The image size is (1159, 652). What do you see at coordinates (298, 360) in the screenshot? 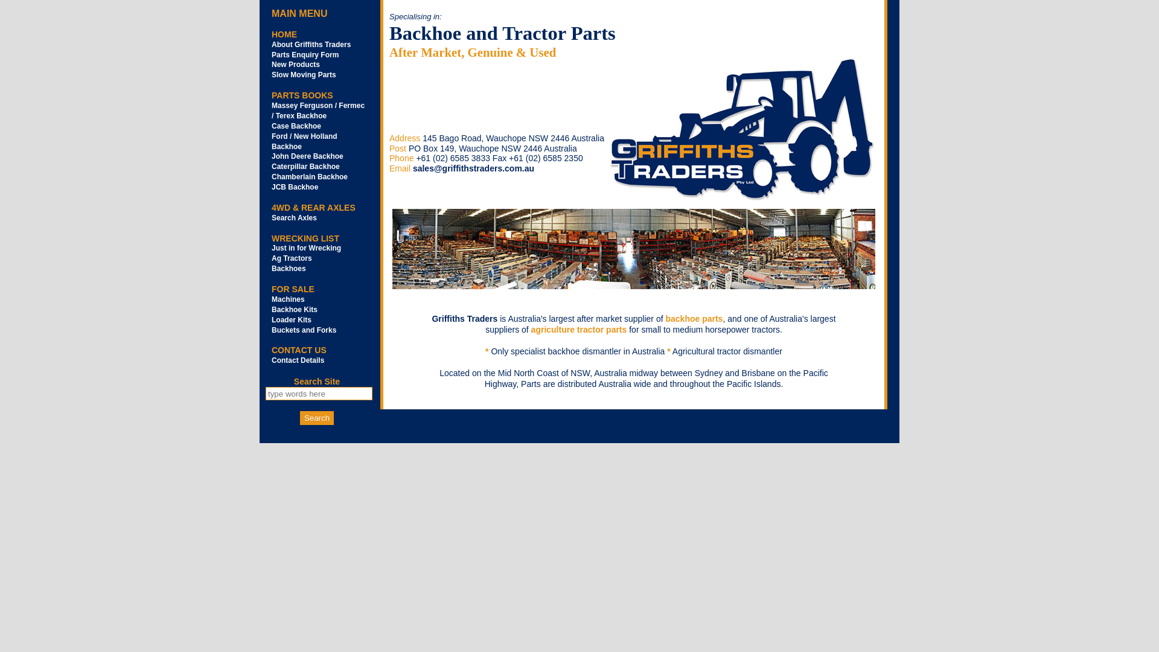
I see `Contact Details` at bounding box center [298, 360].